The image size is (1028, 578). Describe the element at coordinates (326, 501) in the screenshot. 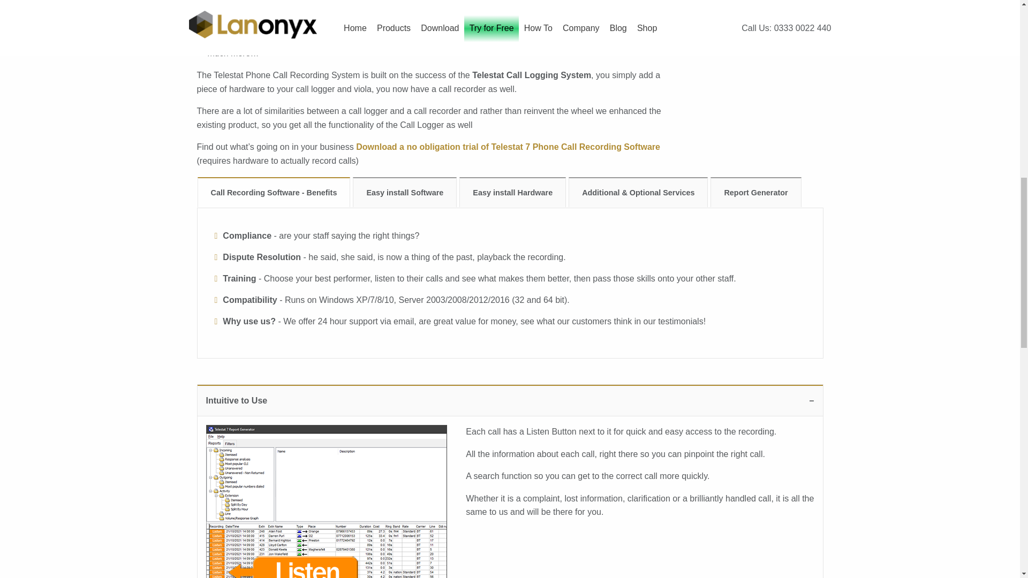

I see `phone call recording software listen to recording` at that location.